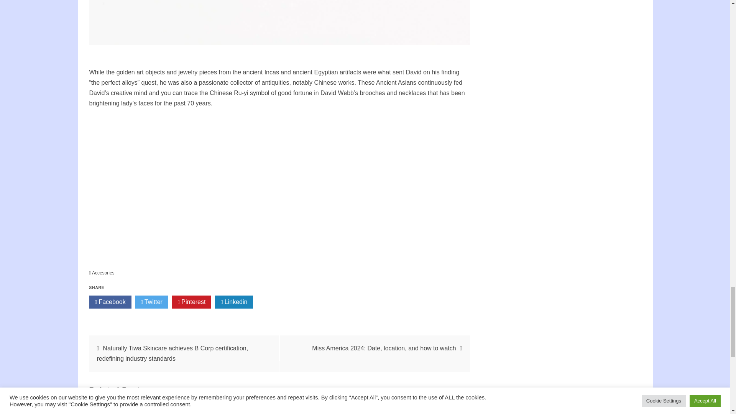 The width and height of the screenshot is (736, 414). Describe the element at coordinates (103, 273) in the screenshot. I see `Accesories` at that location.